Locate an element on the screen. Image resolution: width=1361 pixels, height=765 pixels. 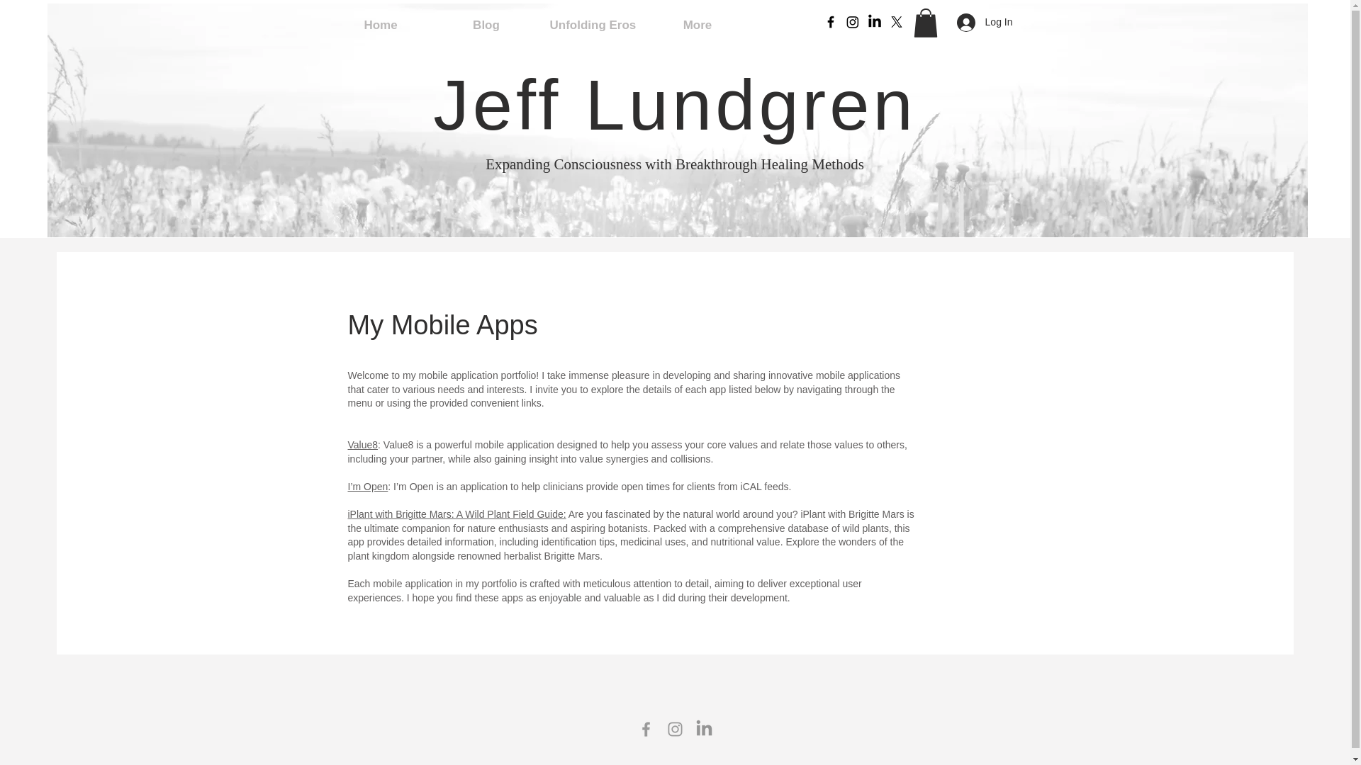
Home is located at coordinates (380, 25).